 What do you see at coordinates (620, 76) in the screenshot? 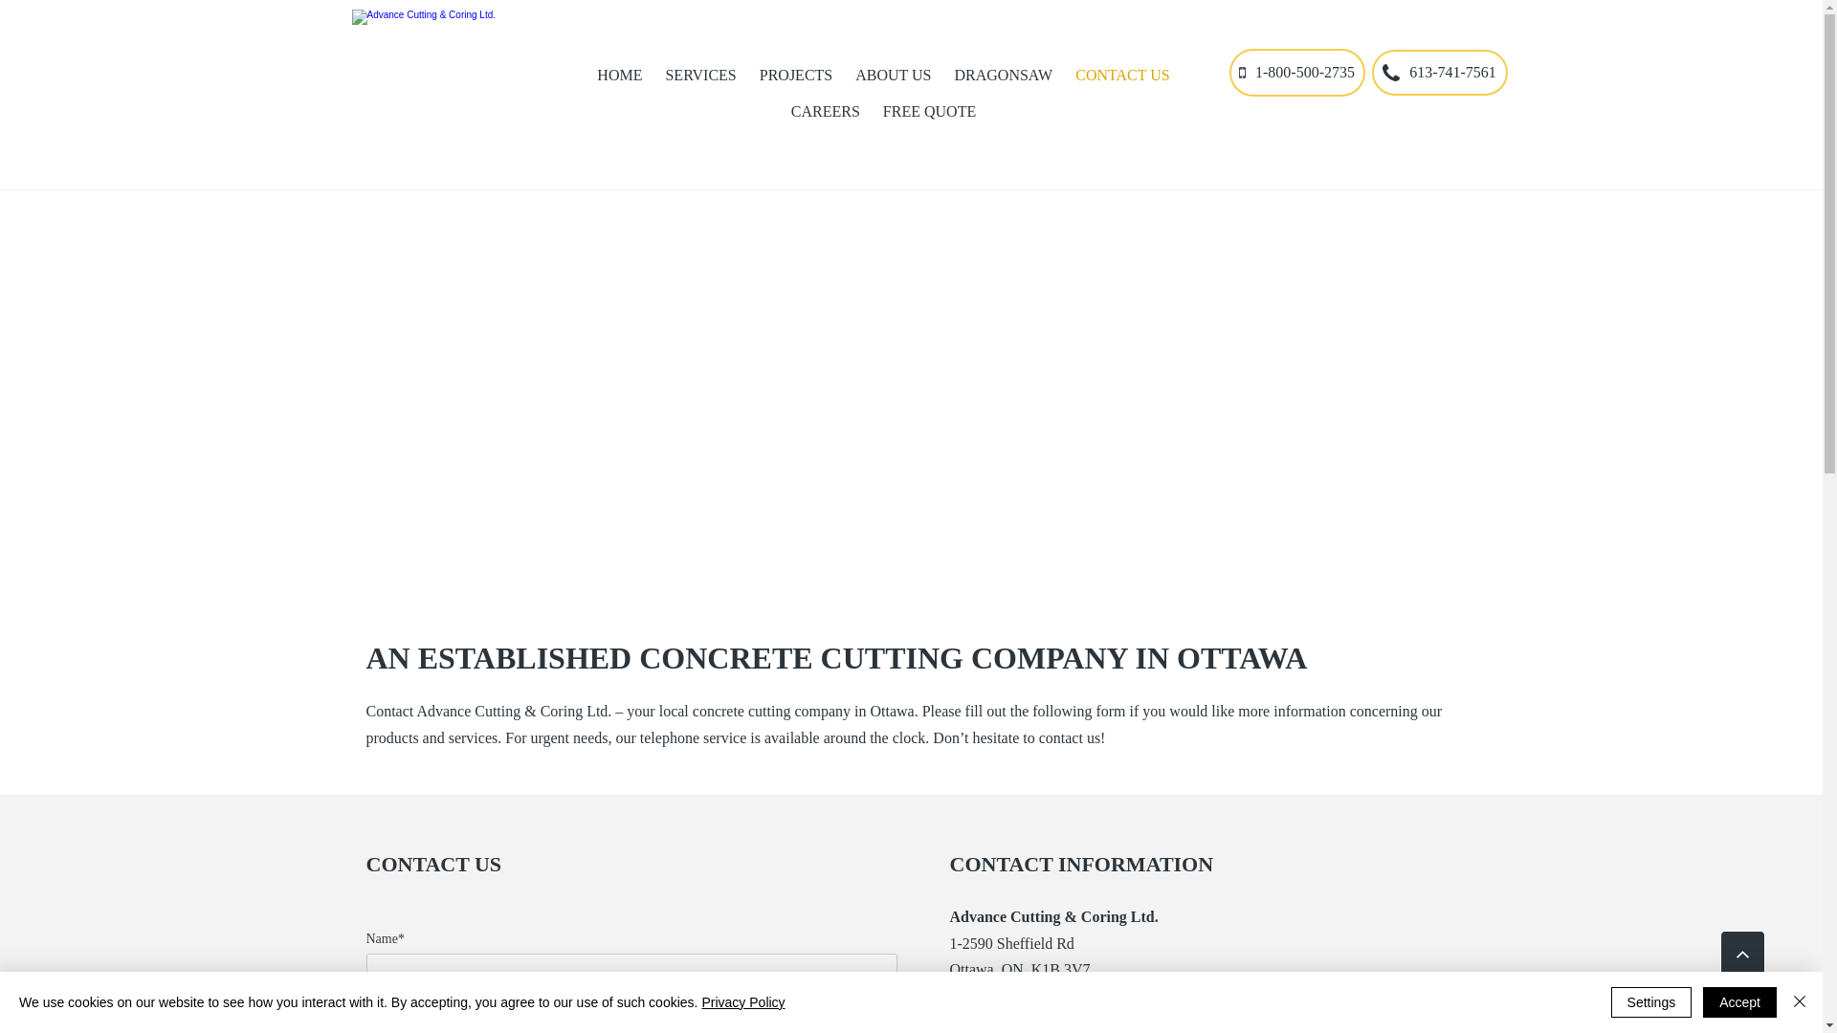
I see `HOME` at bounding box center [620, 76].